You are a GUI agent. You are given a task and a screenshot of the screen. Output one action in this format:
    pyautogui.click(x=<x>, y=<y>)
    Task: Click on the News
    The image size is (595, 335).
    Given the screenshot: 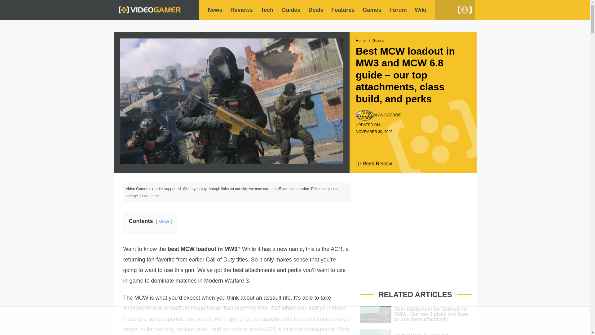 What is the action you would take?
    pyautogui.click(x=215, y=10)
    